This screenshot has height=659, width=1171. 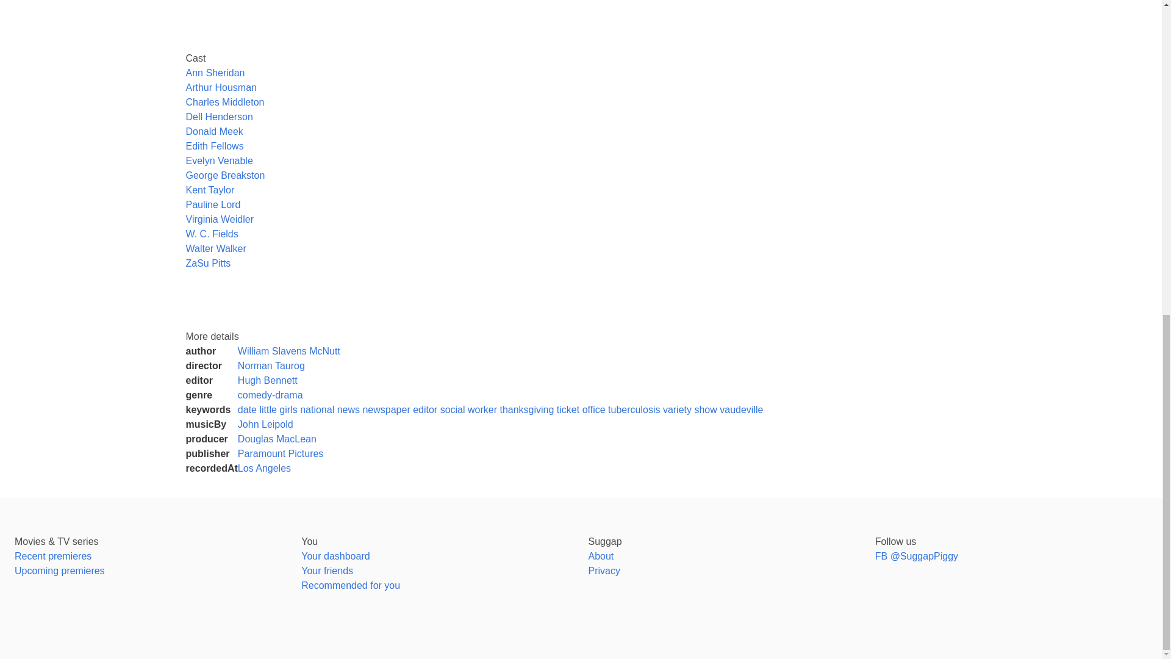 What do you see at coordinates (267, 380) in the screenshot?
I see `Hugh Bennett` at bounding box center [267, 380].